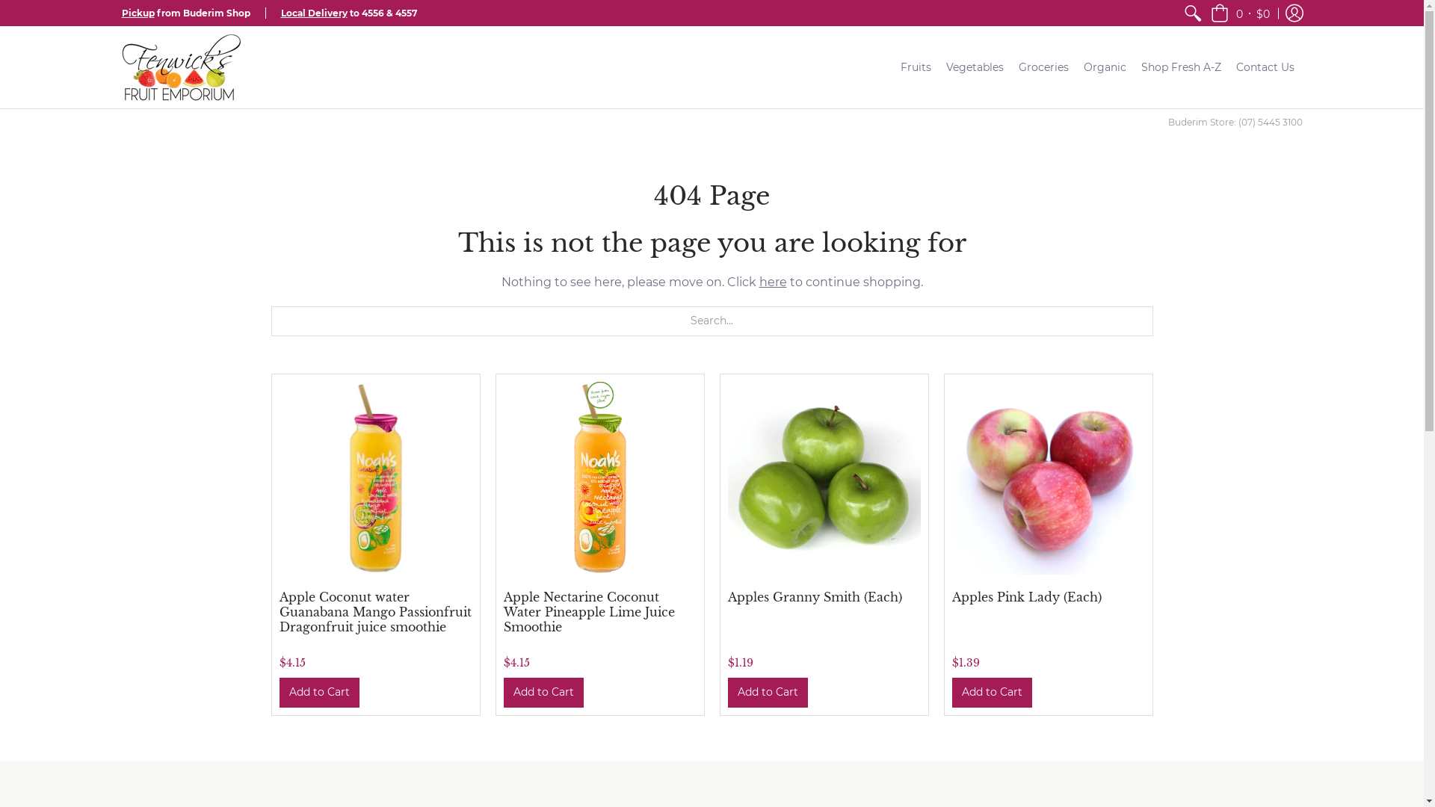 The height and width of the screenshot is (807, 1435). What do you see at coordinates (916, 67) in the screenshot?
I see `Fruits` at bounding box center [916, 67].